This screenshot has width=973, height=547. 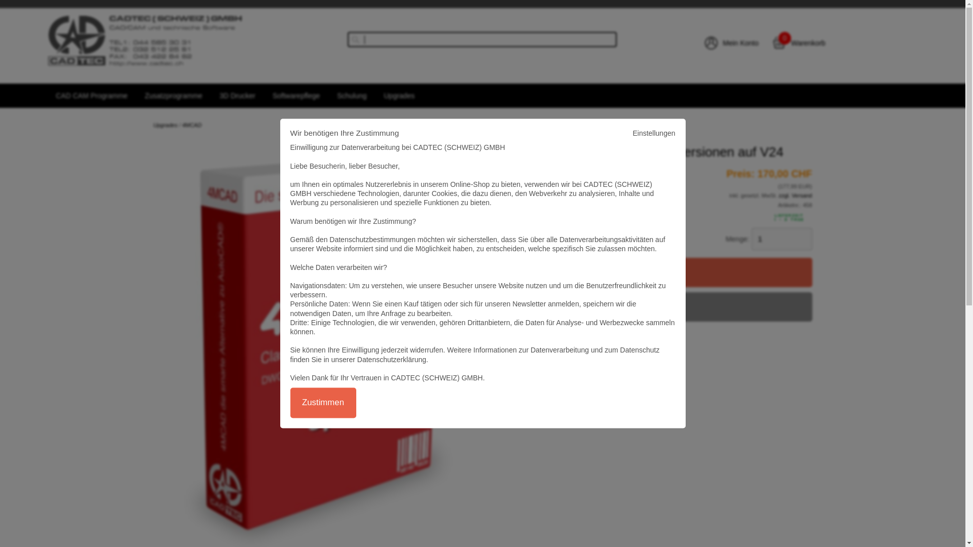 What do you see at coordinates (399, 96) in the screenshot?
I see `Upgrades` at bounding box center [399, 96].